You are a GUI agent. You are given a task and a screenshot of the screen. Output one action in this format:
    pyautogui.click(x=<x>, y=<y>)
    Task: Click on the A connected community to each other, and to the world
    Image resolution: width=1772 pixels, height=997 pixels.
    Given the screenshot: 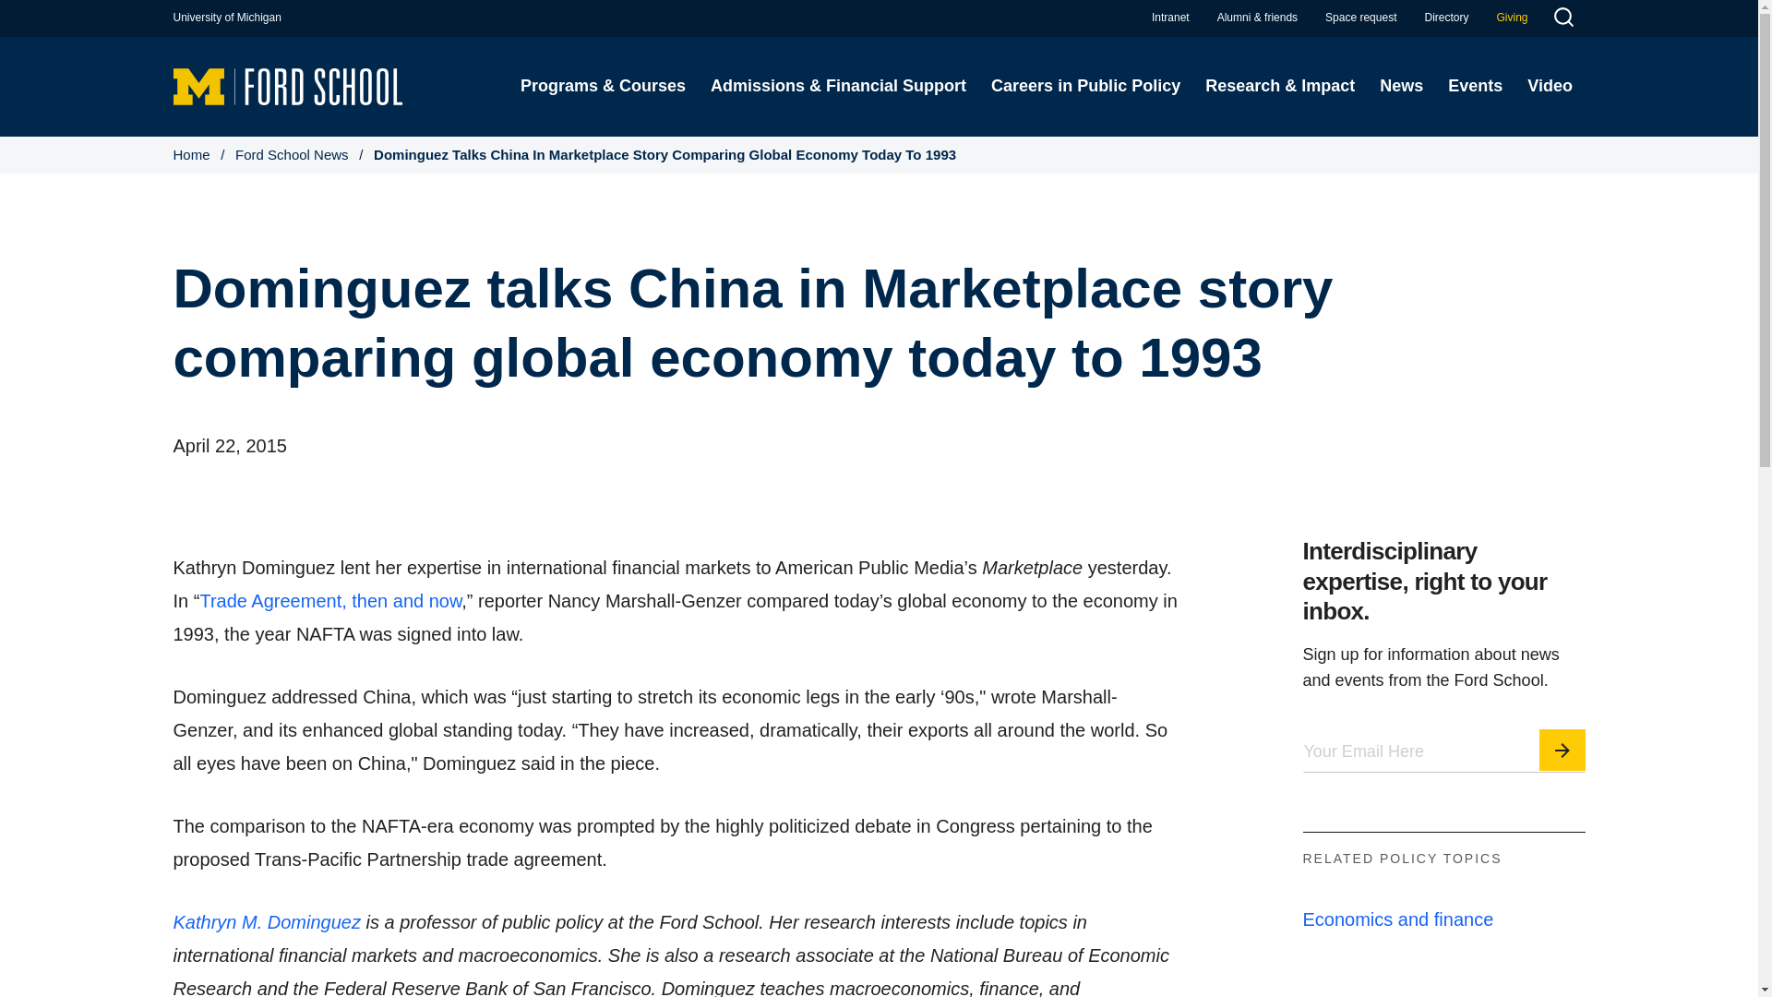 What is the action you would take?
    pyautogui.click(x=1257, y=18)
    